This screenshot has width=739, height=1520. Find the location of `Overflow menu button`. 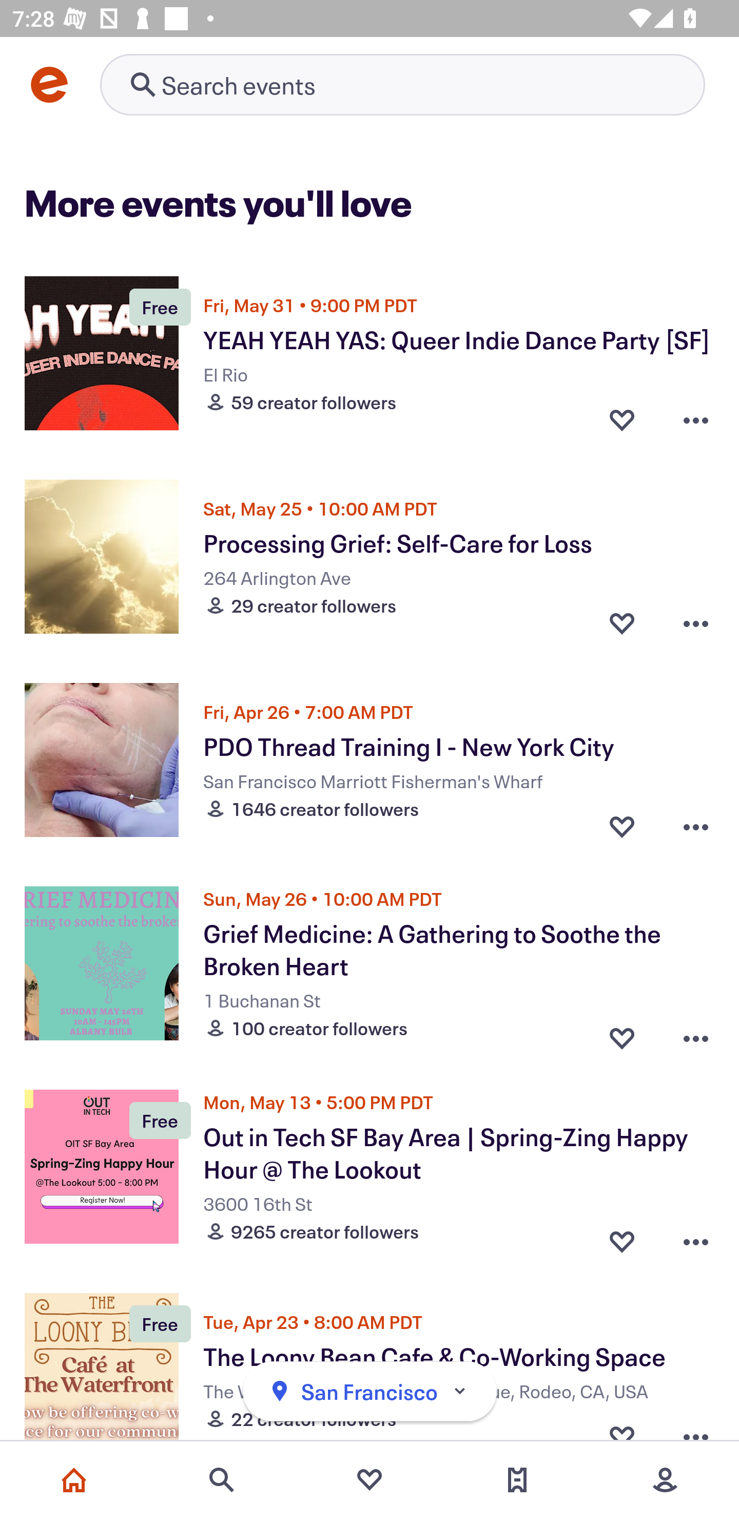

Overflow menu button is located at coordinates (696, 826).